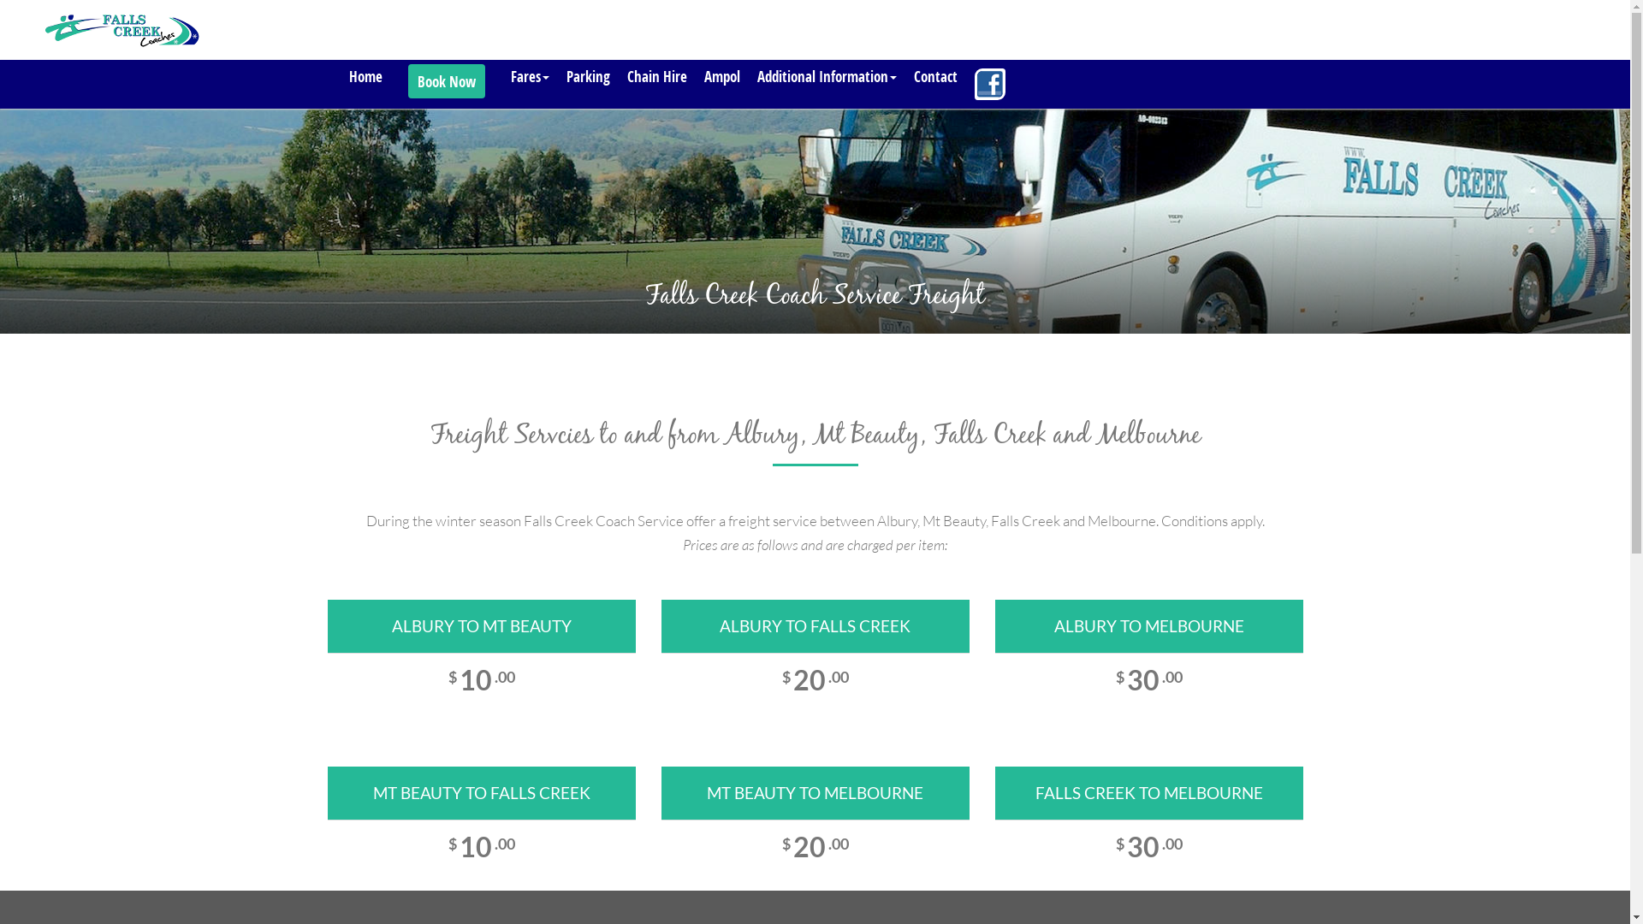  What do you see at coordinates (446, 81) in the screenshot?
I see `Book Now` at bounding box center [446, 81].